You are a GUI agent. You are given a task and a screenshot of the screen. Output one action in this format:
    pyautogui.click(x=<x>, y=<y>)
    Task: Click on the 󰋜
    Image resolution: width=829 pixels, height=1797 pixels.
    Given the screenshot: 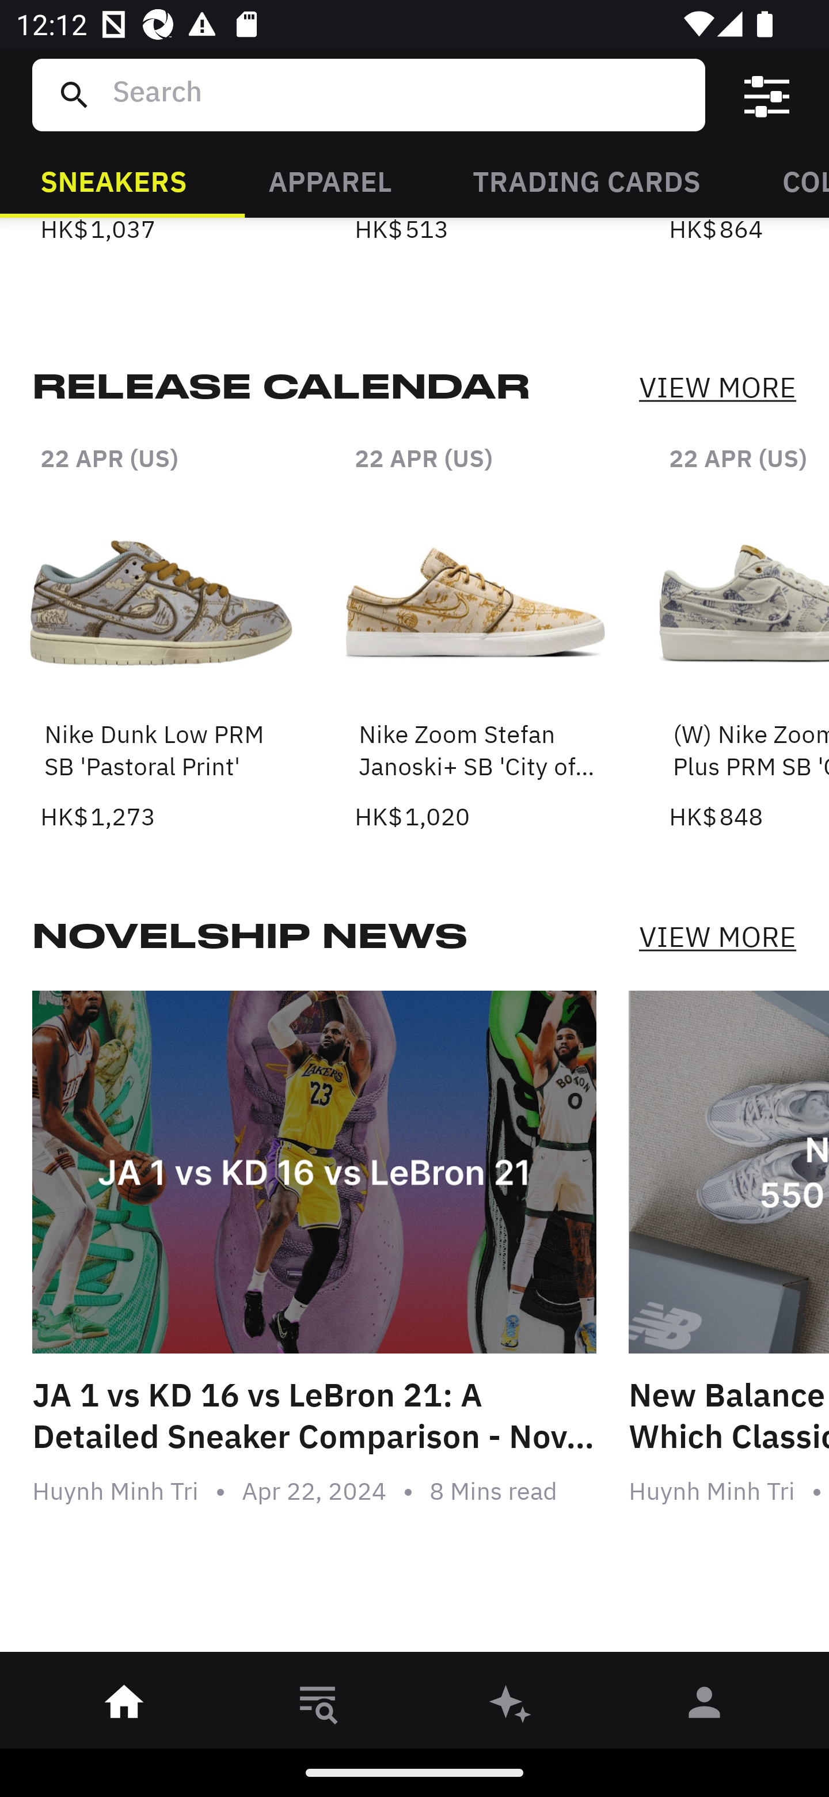 What is the action you would take?
    pyautogui.click(x=124, y=1706)
    